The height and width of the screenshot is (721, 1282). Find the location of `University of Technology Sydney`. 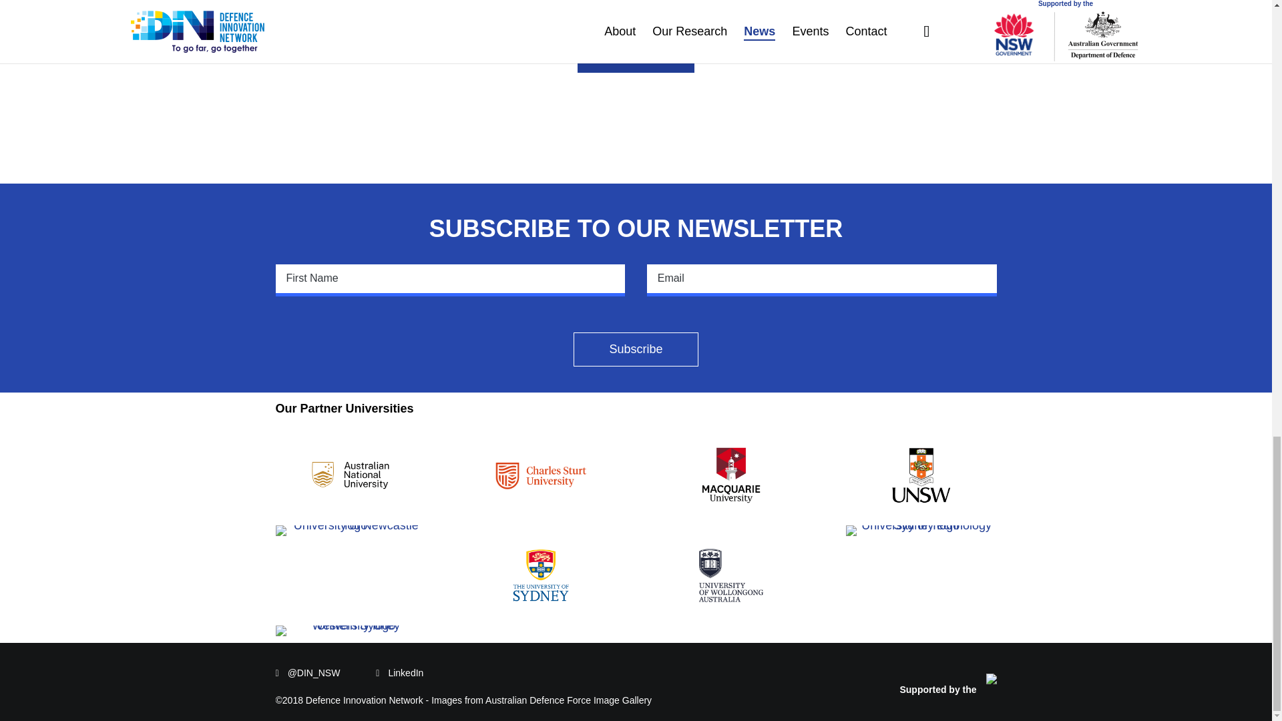

University of Technology Sydney is located at coordinates (921, 531).